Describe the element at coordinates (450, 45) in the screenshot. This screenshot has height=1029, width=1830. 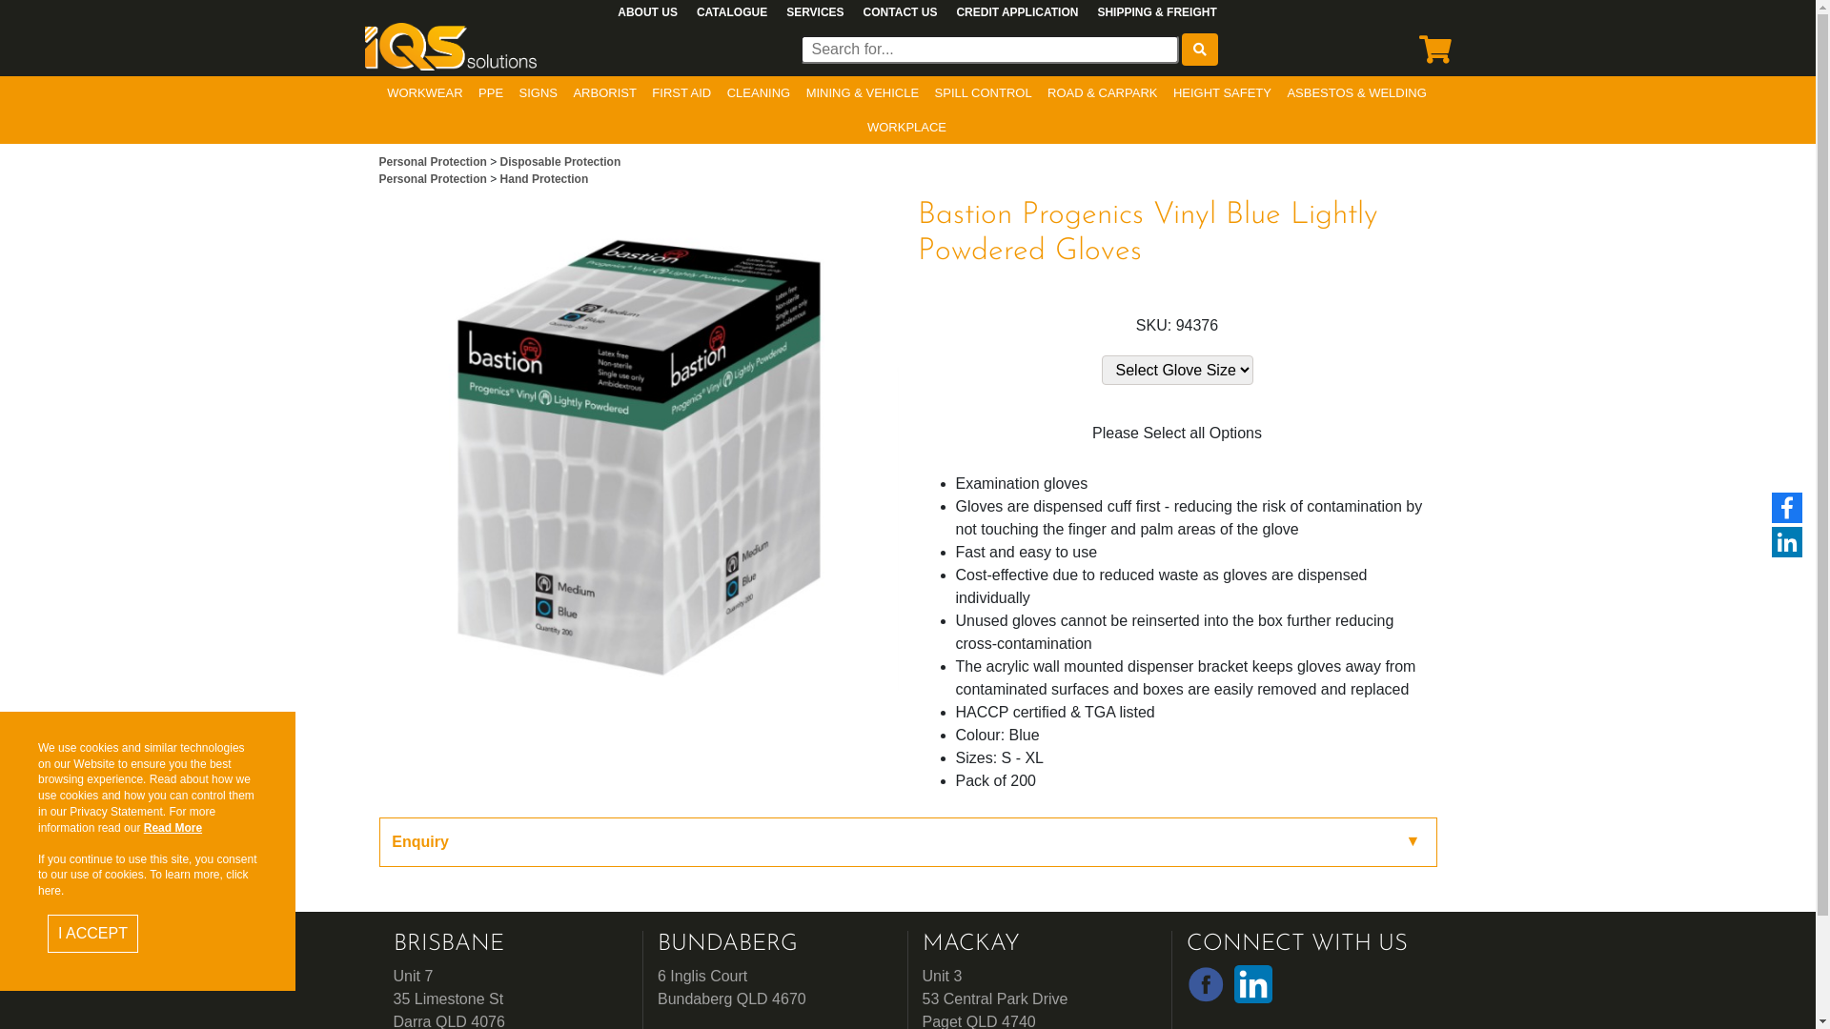
I see `Business Logo` at that location.